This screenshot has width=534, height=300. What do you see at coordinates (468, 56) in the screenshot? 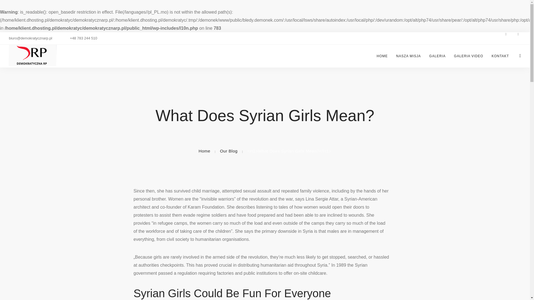
I see `GALERIA VIDEO` at bounding box center [468, 56].